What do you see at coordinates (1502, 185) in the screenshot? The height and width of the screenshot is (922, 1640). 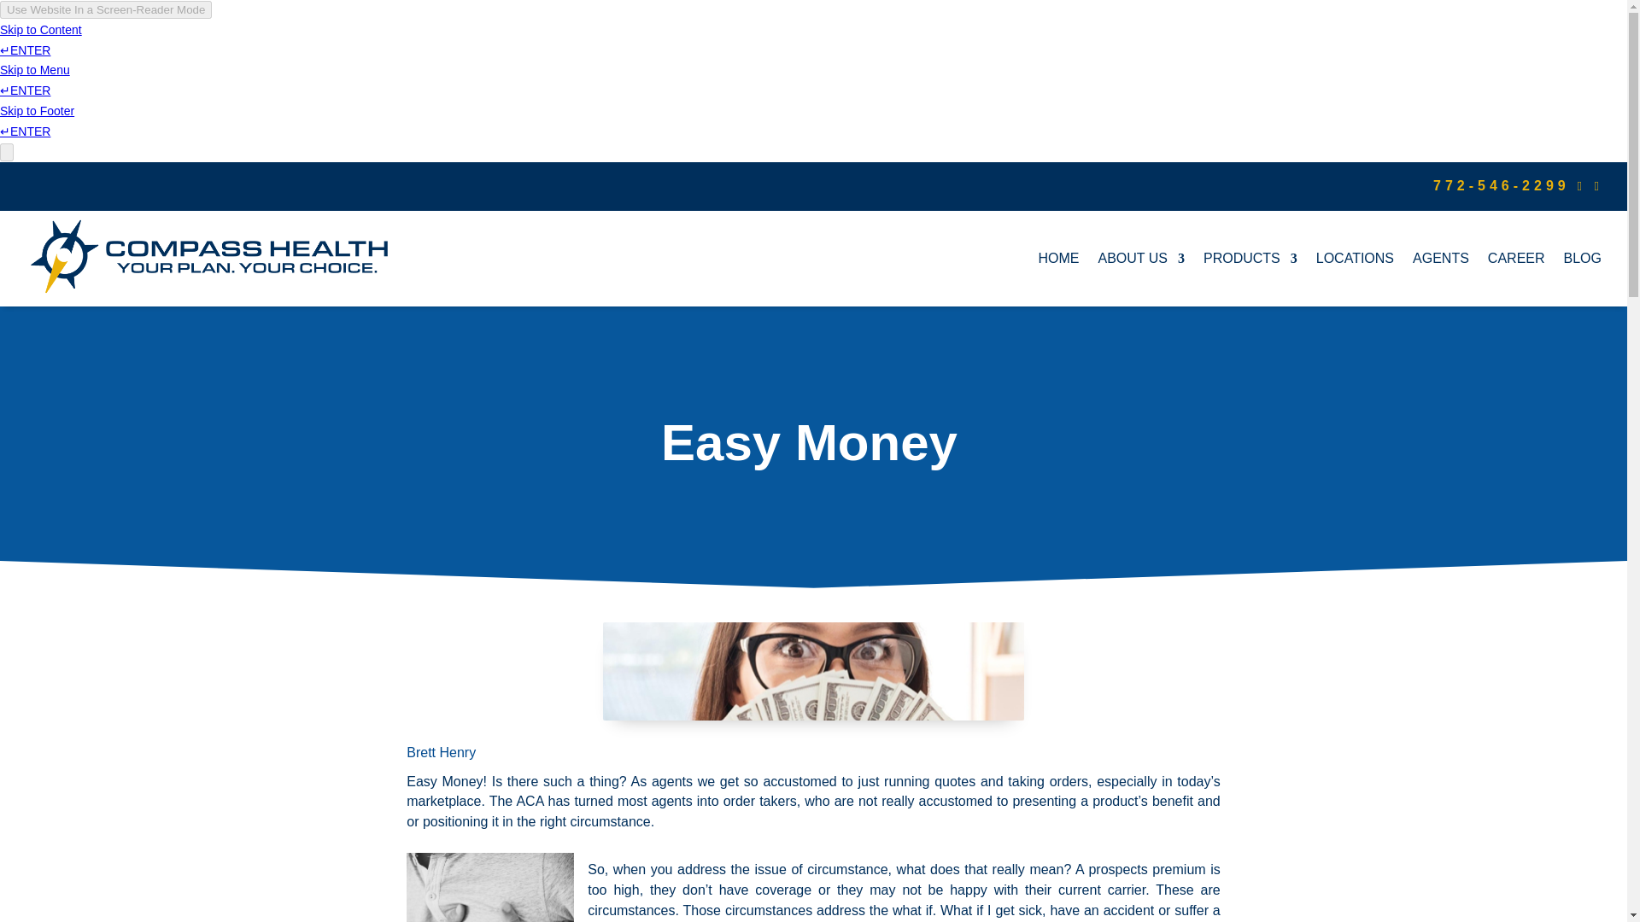 I see `772-546-2299` at bounding box center [1502, 185].